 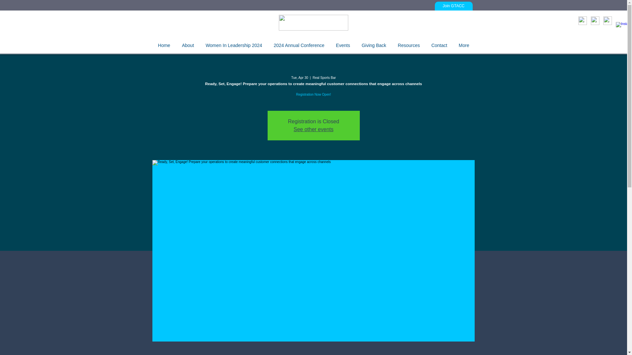 I want to click on Giving Back, so click(x=373, y=45).